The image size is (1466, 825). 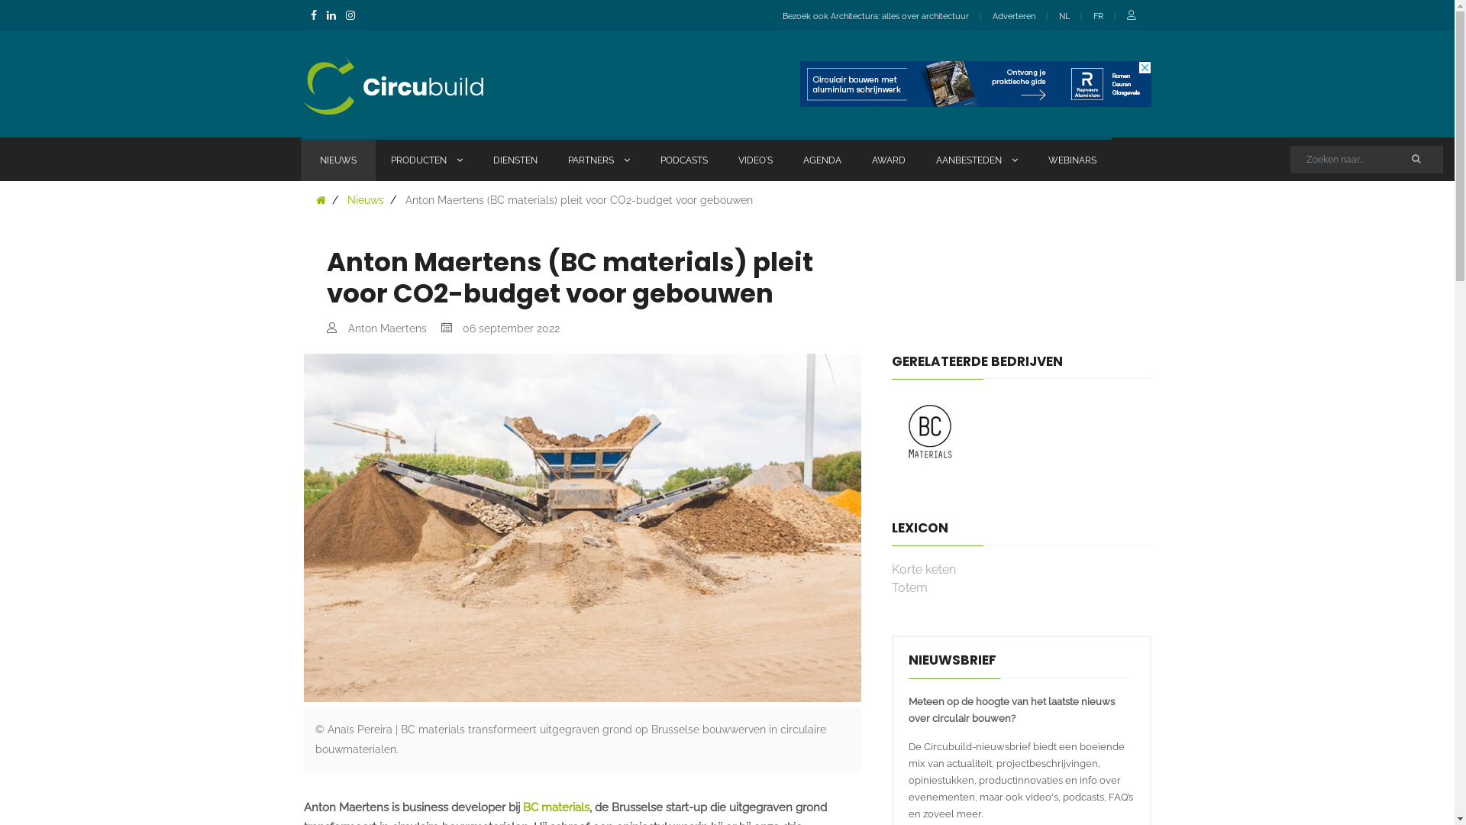 What do you see at coordinates (365, 200) in the screenshot?
I see `Nieuws` at bounding box center [365, 200].